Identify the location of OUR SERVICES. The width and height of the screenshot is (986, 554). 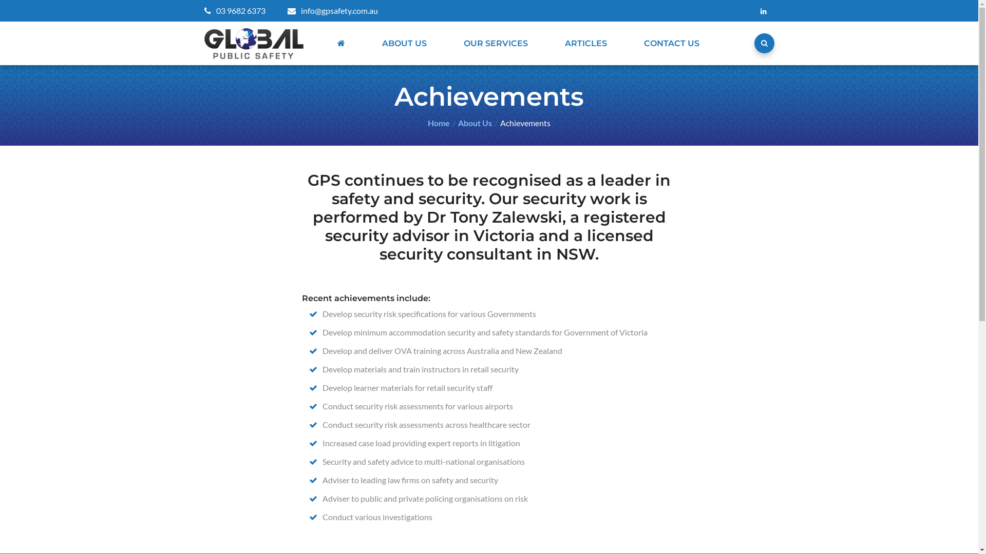
(495, 43).